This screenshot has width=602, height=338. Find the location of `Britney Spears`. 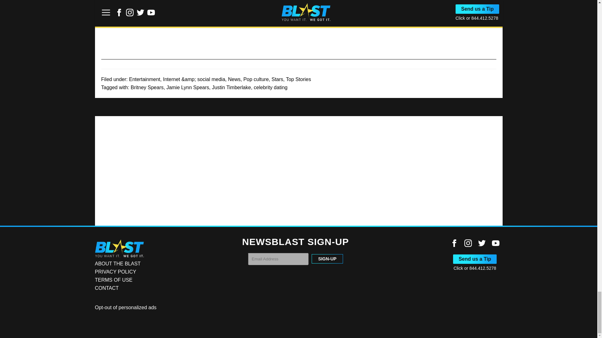

Britney Spears is located at coordinates (147, 88).